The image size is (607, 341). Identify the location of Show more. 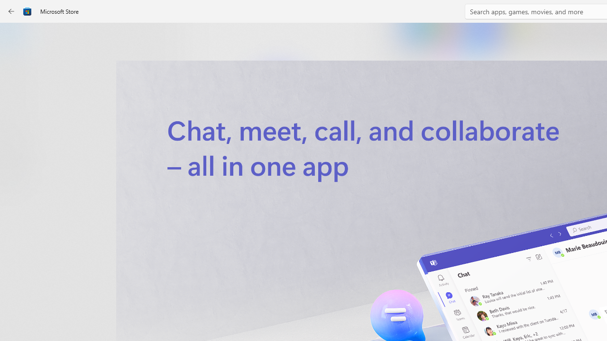
(405, 203).